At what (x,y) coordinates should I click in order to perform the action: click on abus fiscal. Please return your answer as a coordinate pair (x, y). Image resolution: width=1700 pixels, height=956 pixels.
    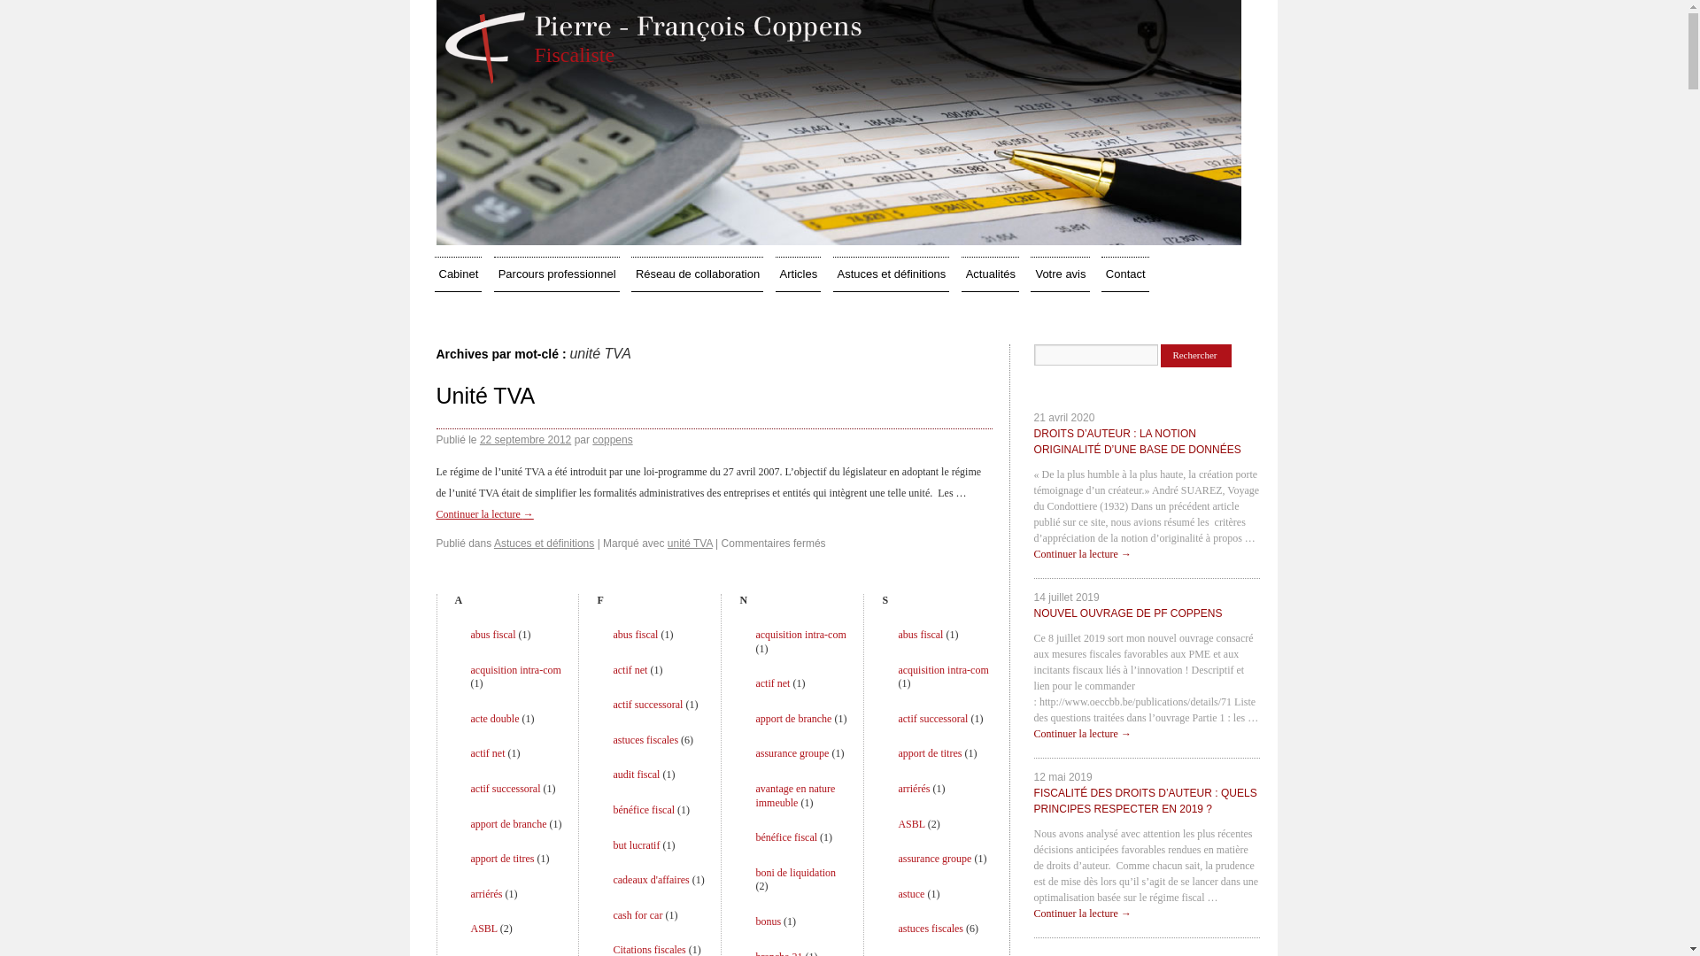
    Looking at the image, I should click on (494, 635).